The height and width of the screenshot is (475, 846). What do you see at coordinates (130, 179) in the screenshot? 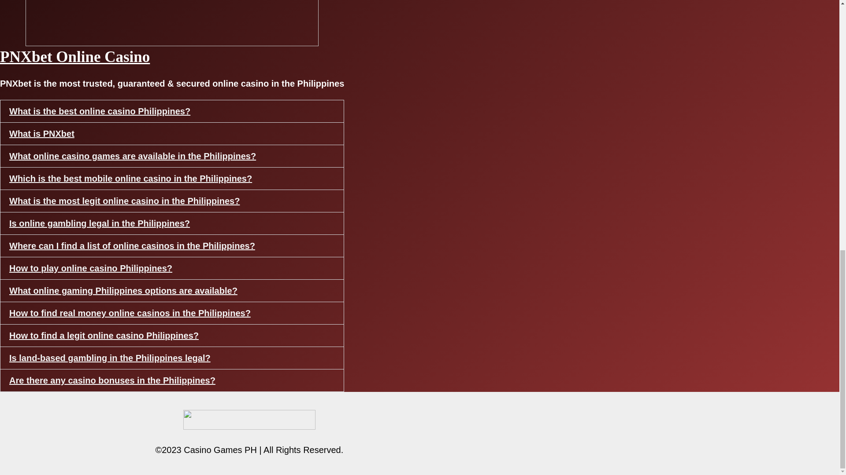
I see `Which is the best mobile online casino in the Philippines?` at bounding box center [130, 179].